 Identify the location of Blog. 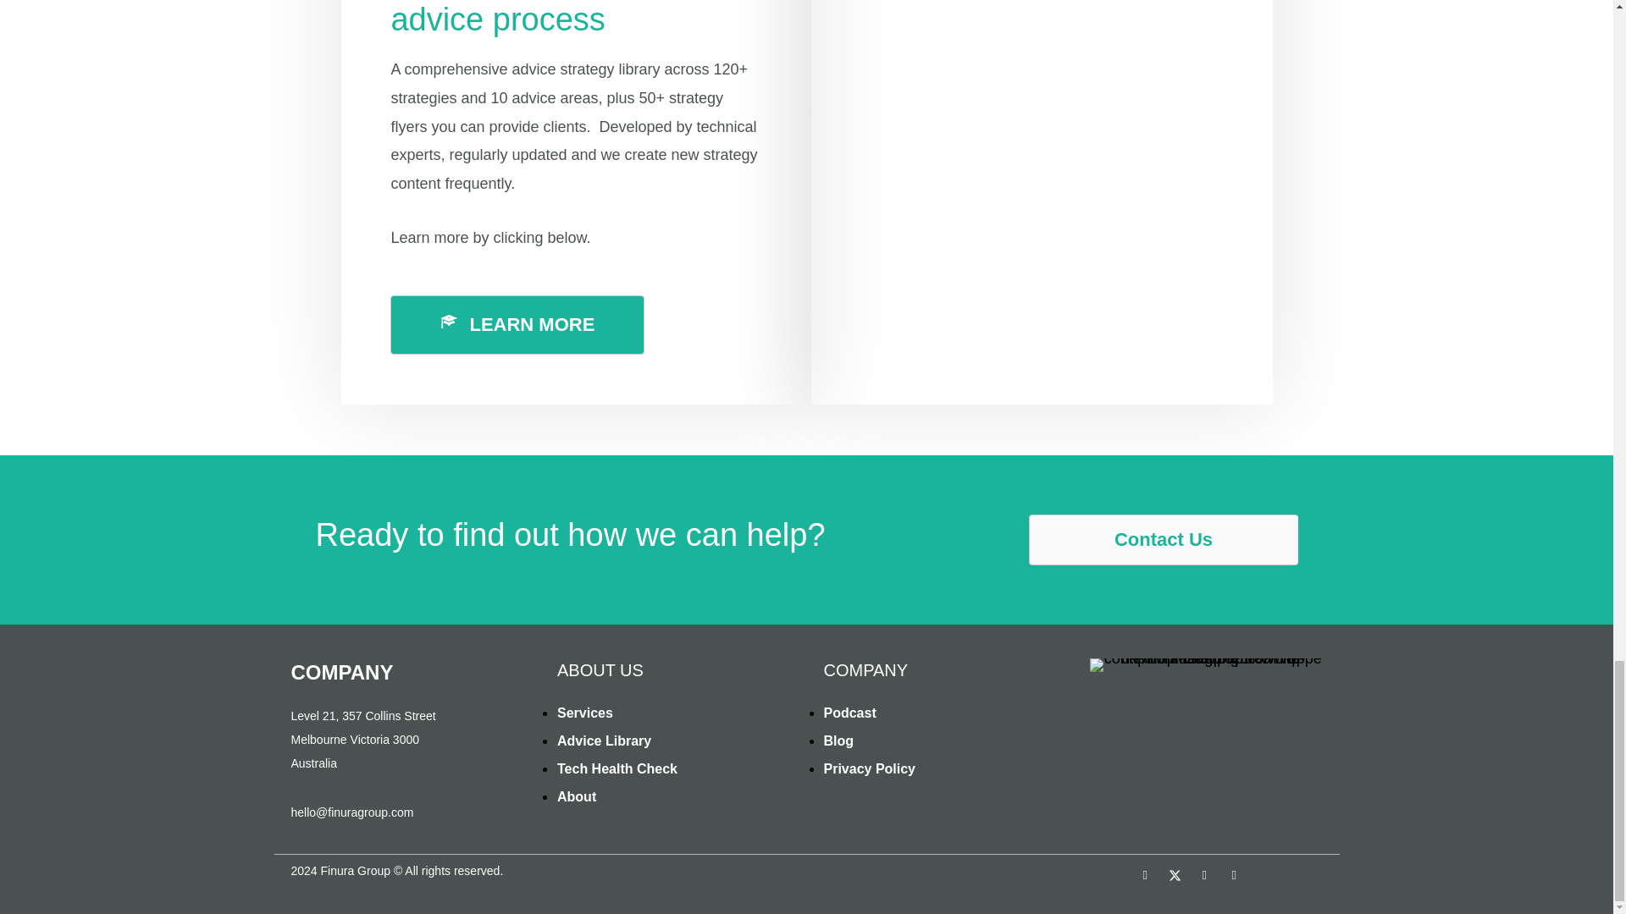
(938, 741).